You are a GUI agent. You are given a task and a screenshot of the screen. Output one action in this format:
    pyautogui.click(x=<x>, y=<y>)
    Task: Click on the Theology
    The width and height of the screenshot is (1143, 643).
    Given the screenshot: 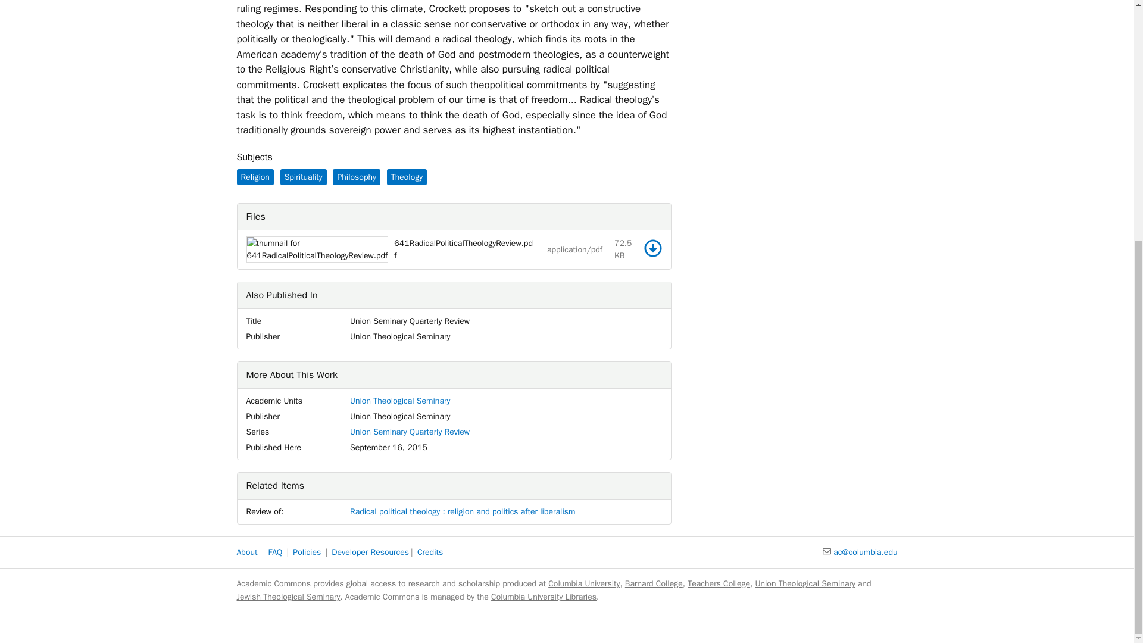 What is the action you would take?
    pyautogui.click(x=407, y=177)
    